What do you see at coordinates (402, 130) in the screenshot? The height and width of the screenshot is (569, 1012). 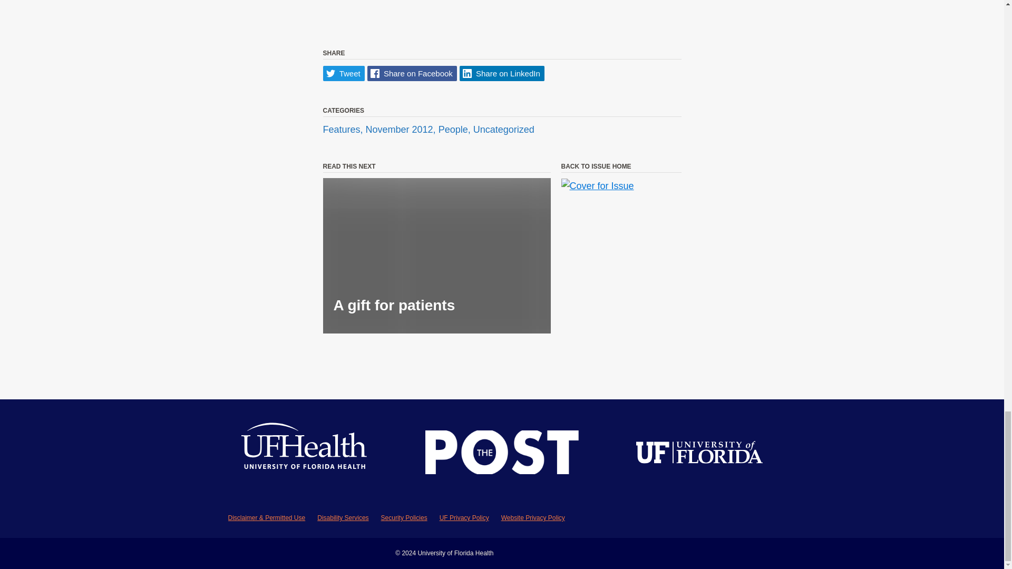 I see `November 2012,` at bounding box center [402, 130].